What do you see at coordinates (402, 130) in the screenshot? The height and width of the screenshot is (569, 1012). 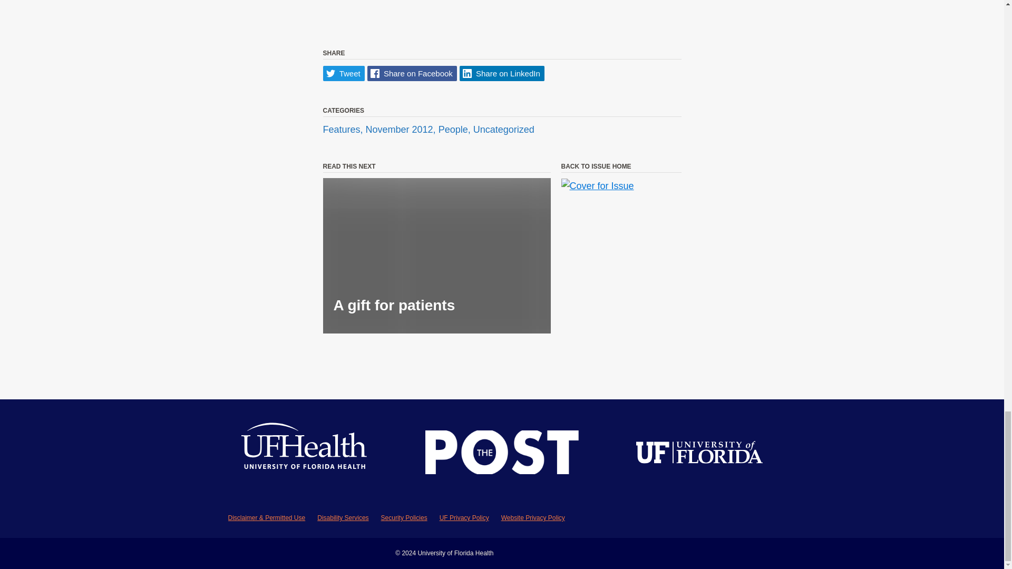 I see `November 2012,` at bounding box center [402, 130].